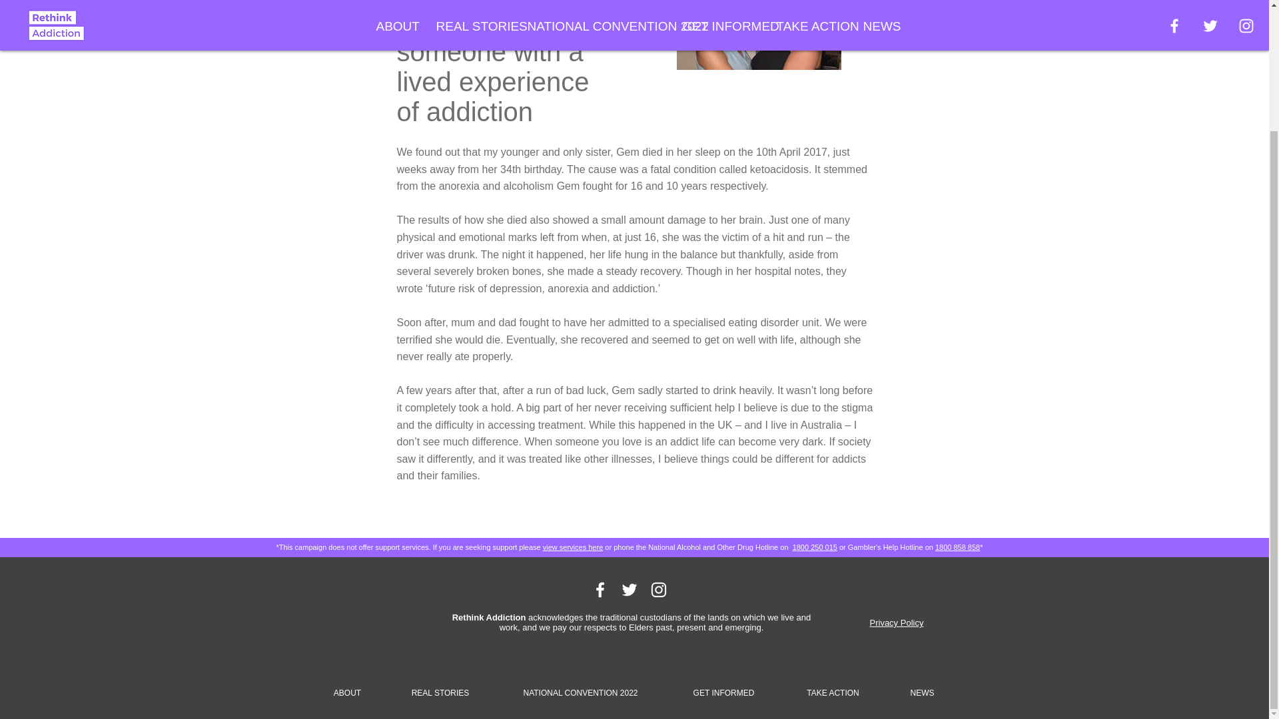 This screenshot has width=1279, height=719. I want to click on 1800 250 015, so click(815, 547).